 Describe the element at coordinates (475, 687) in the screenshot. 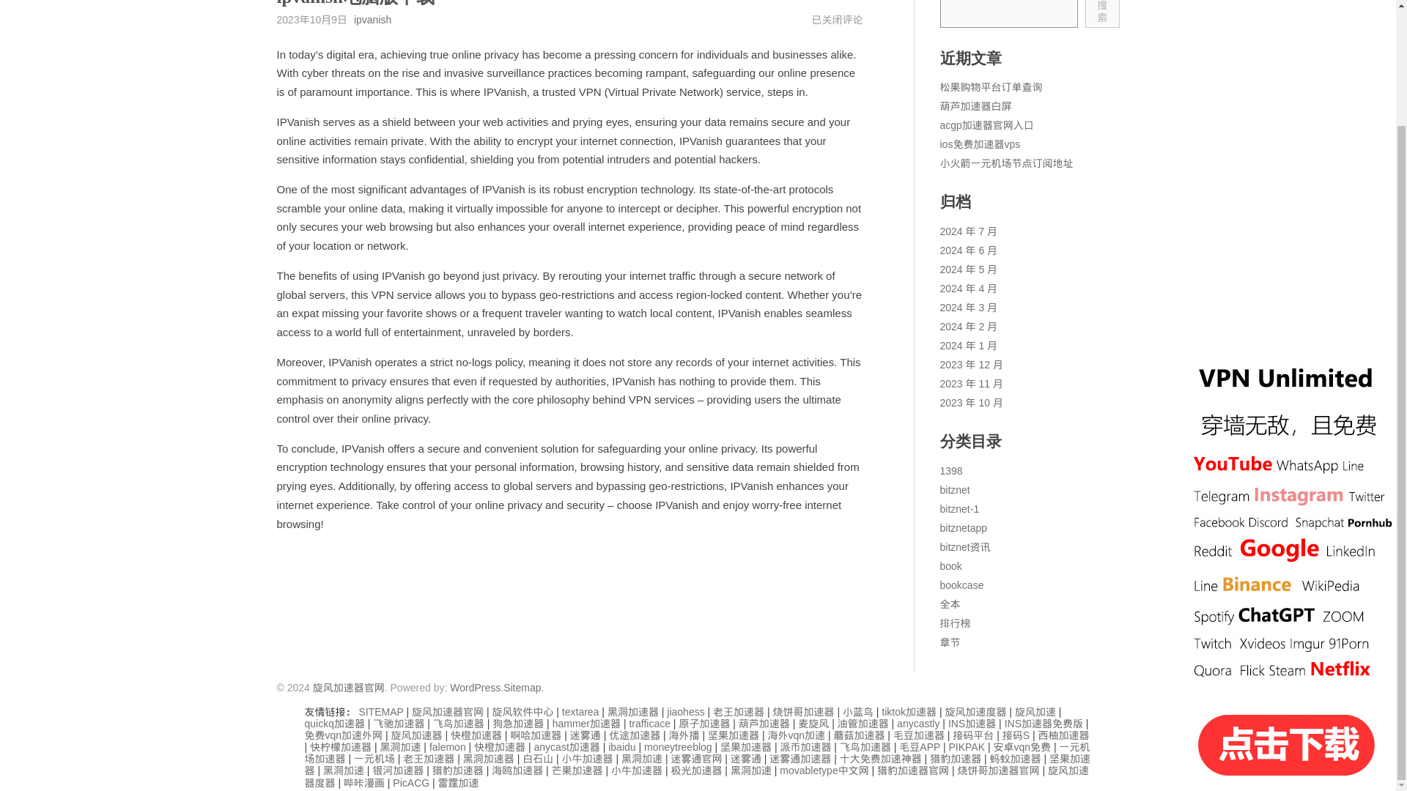

I see `WordPress` at that location.